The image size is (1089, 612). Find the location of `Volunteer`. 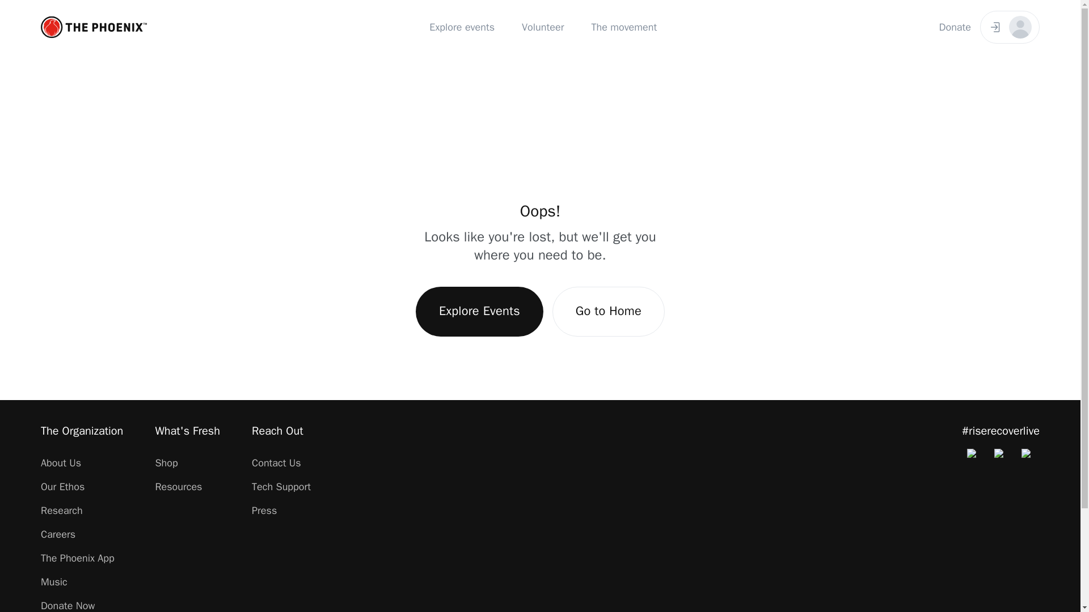

Volunteer is located at coordinates (542, 26).